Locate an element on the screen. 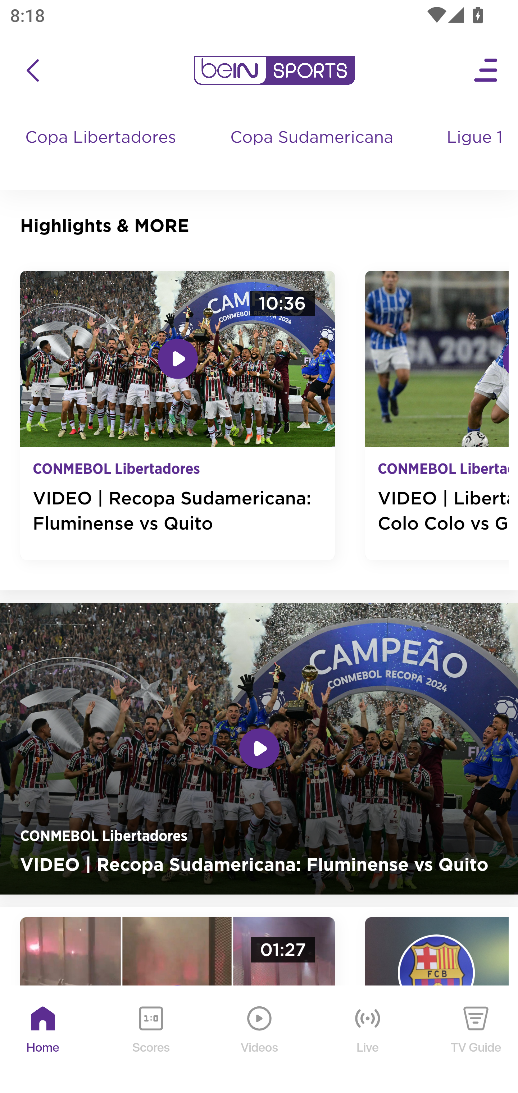  Videos Videos Icon Videos is located at coordinates (260, 1040).